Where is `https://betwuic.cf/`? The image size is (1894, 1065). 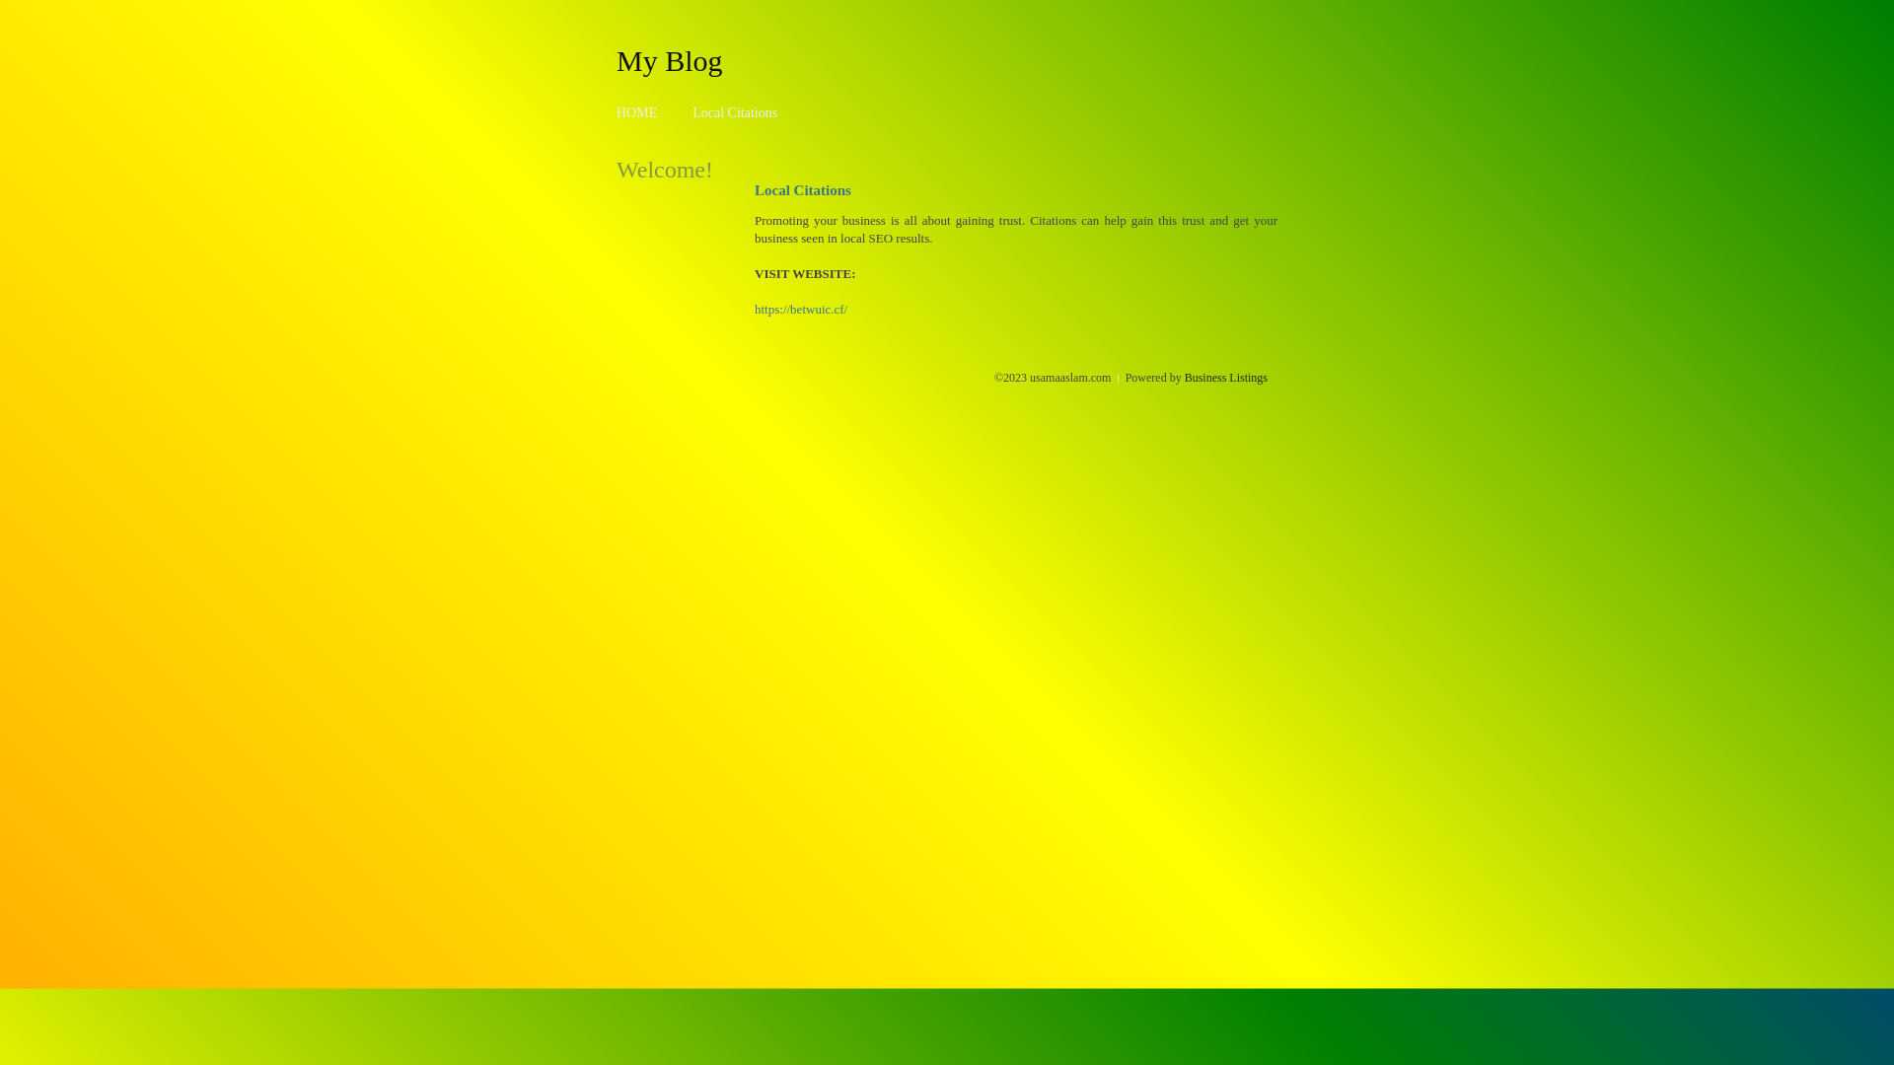 https://betwuic.cf/ is located at coordinates (801, 310).